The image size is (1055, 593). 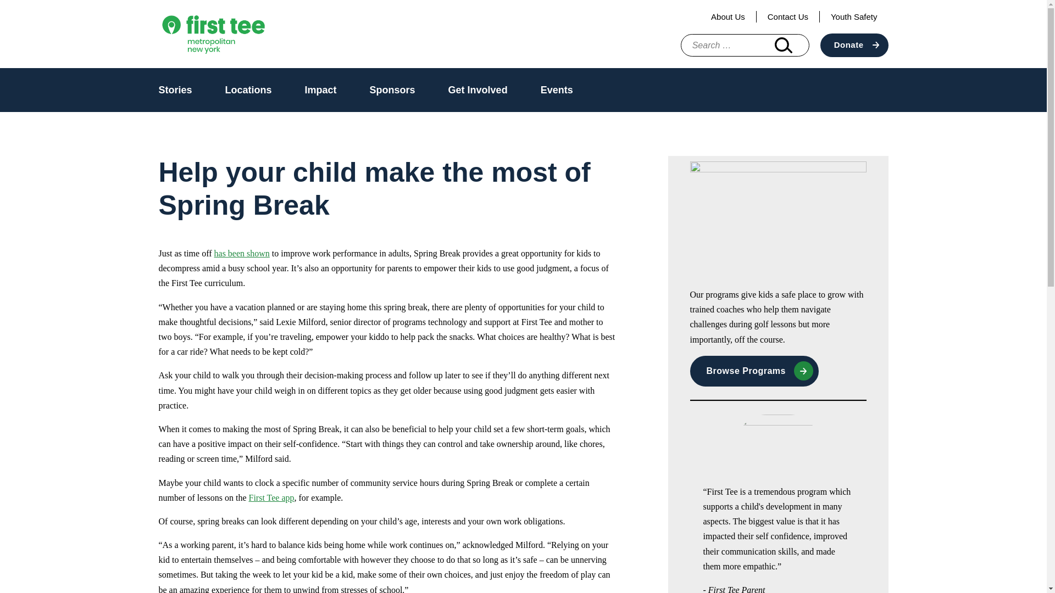 I want to click on Search, so click(x=783, y=45).